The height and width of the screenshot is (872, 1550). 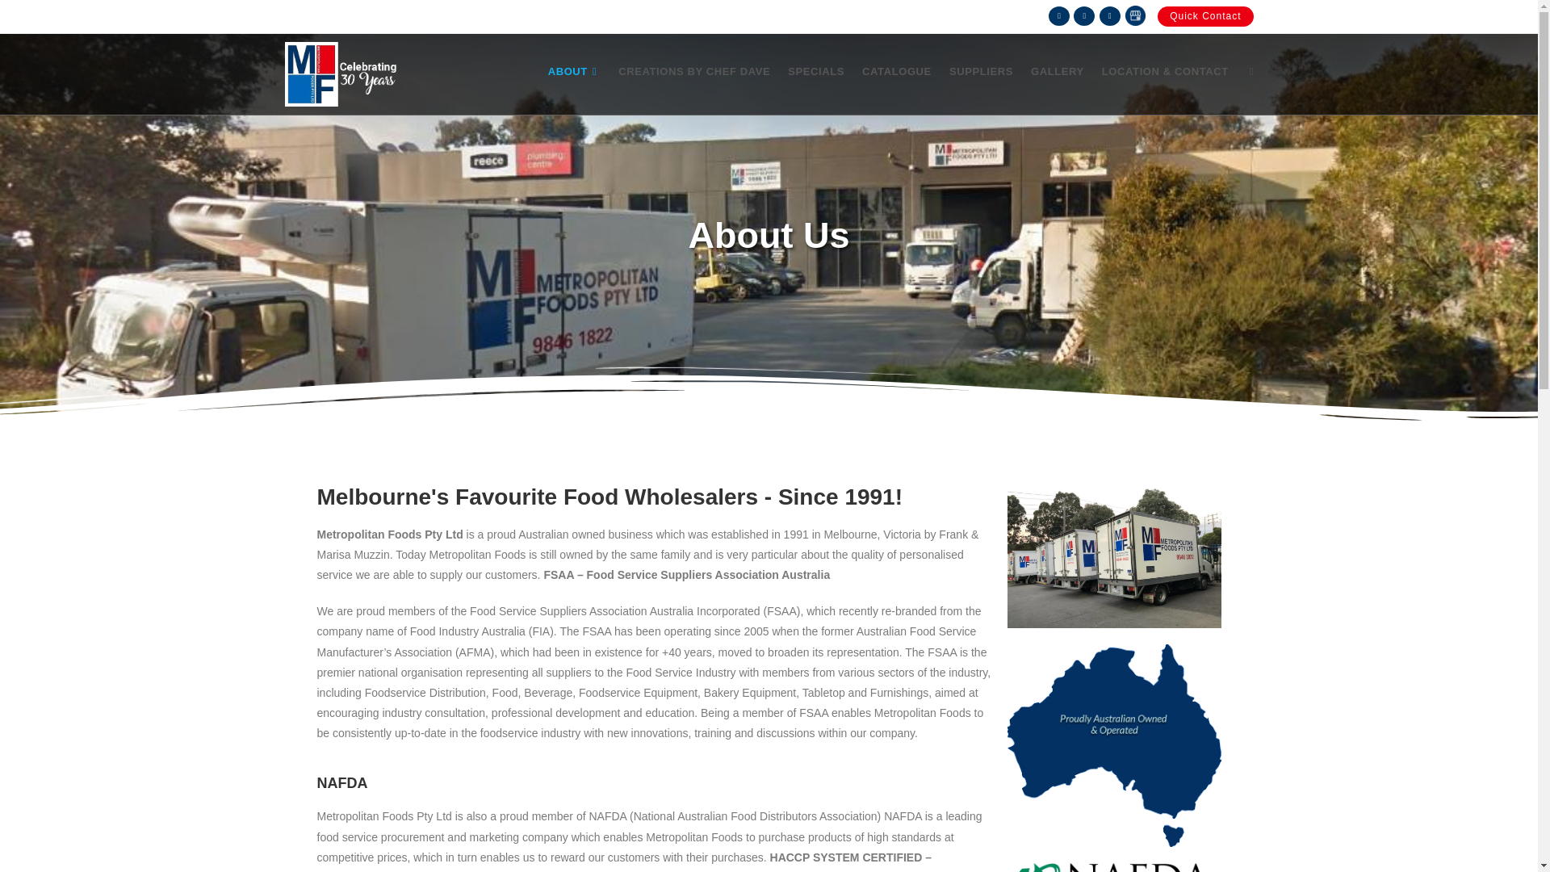 I want to click on CREATIONS BY CHEF DAVE, so click(x=694, y=71).